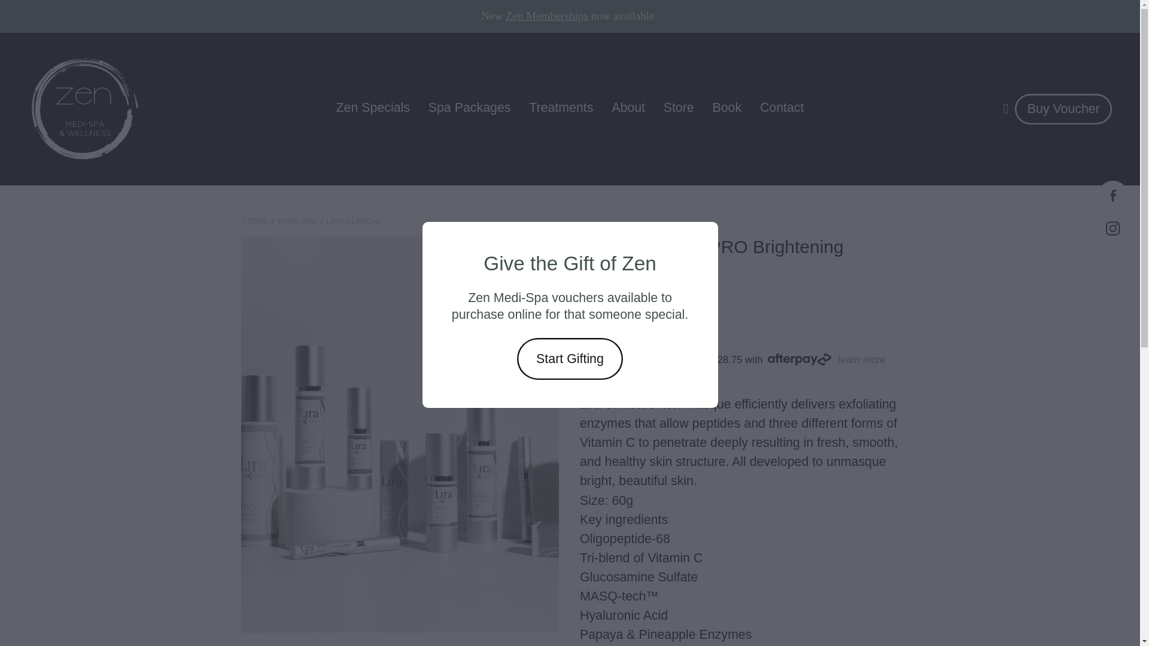 The width and height of the screenshot is (1149, 646). Describe the element at coordinates (560, 108) in the screenshot. I see `Treatments` at that location.